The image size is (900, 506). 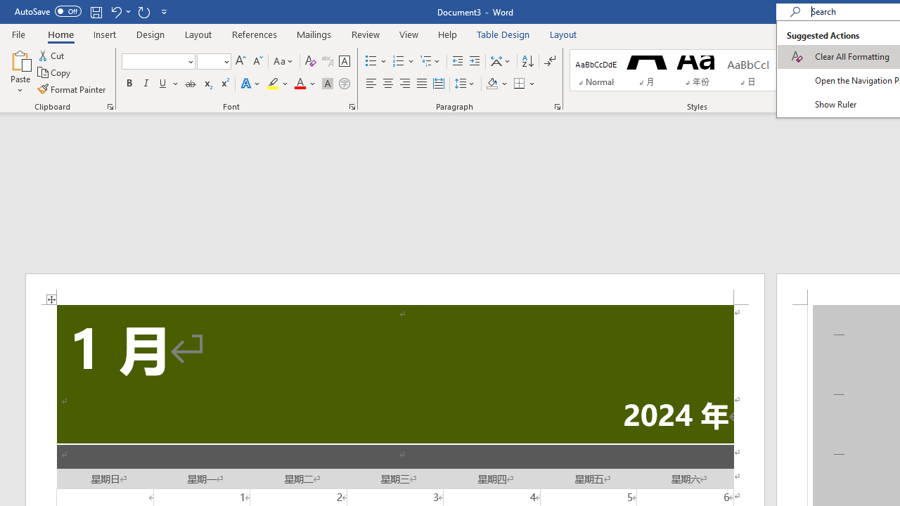 What do you see at coordinates (388, 84) in the screenshot?
I see `Center` at bounding box center [388, 84].